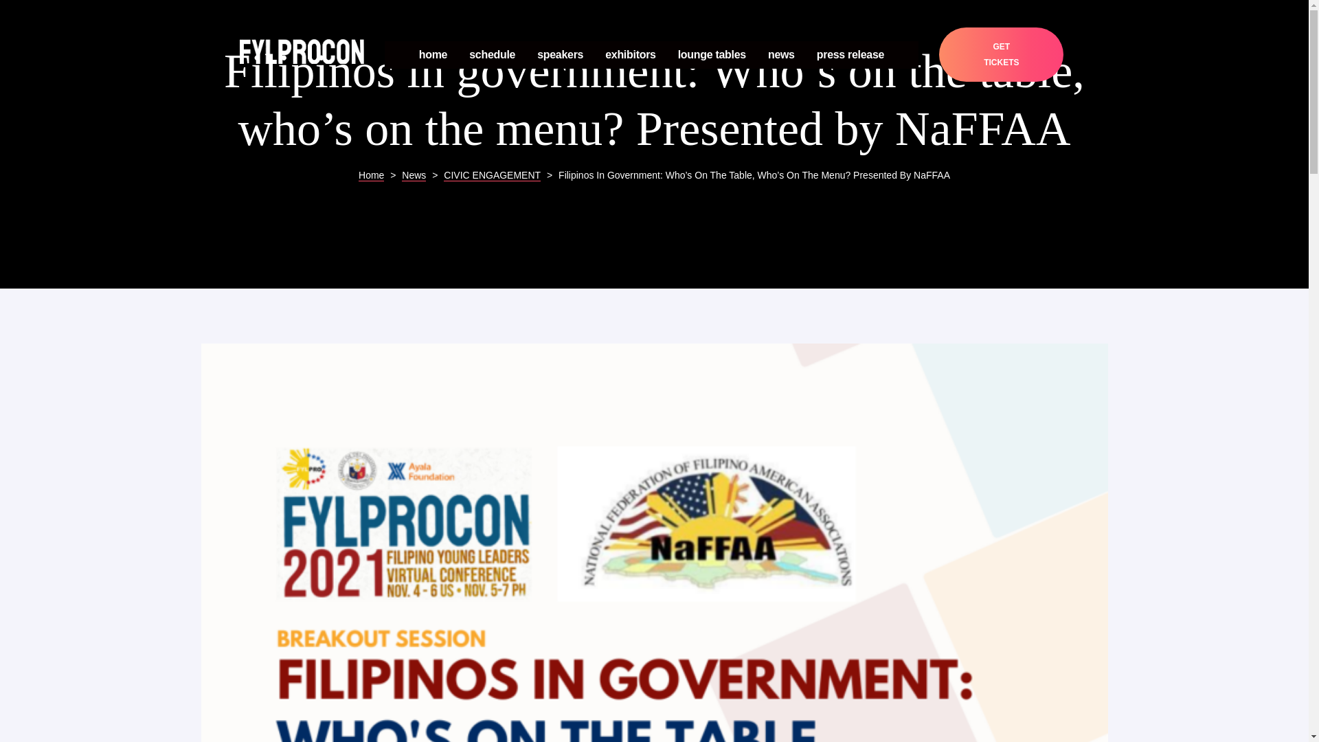 The height and width of the screenshot is (742, 1319). Describe the element at coordinates (781, 55) in the screenshot. I see `news` at that location.